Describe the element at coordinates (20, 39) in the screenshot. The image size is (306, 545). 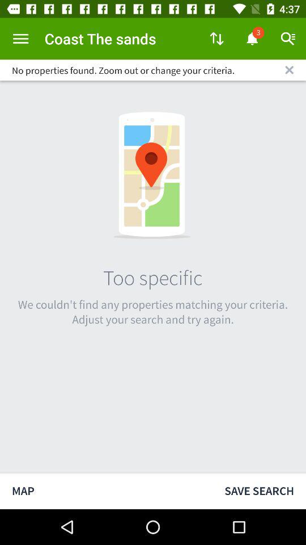
I see `open menu` at that location.